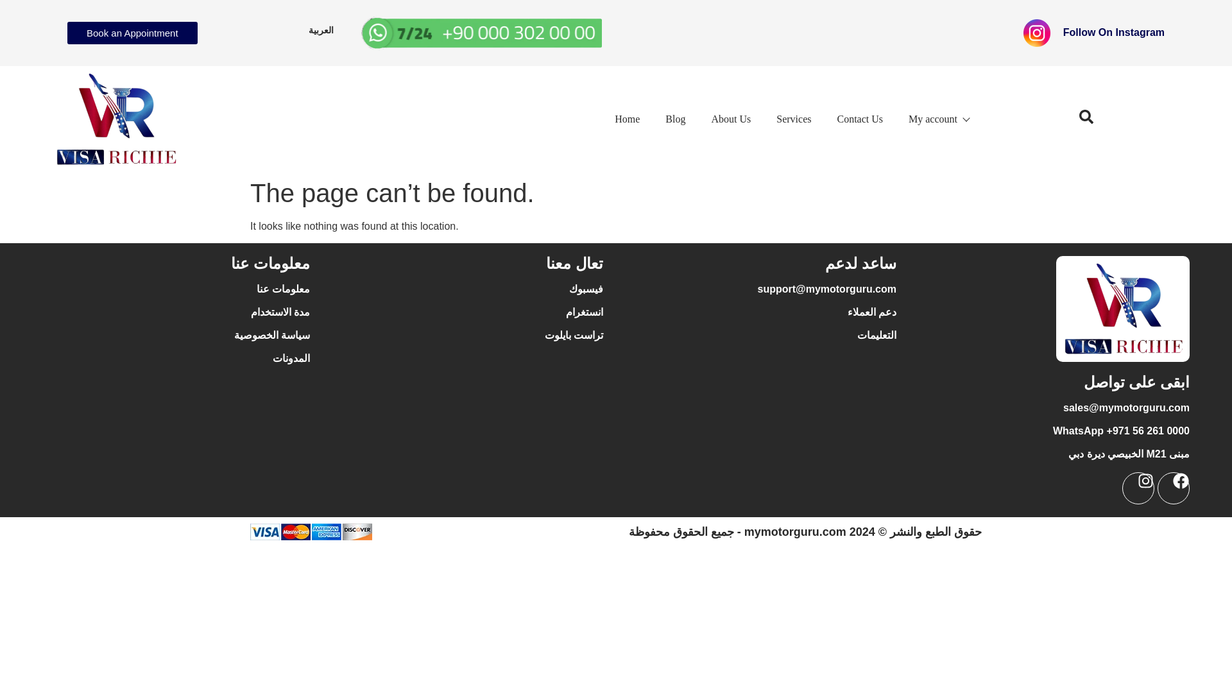 The image size is (1232, 693). Describe the element at coordinates (794, 119) in the screenshot. I see `Services` at that location.